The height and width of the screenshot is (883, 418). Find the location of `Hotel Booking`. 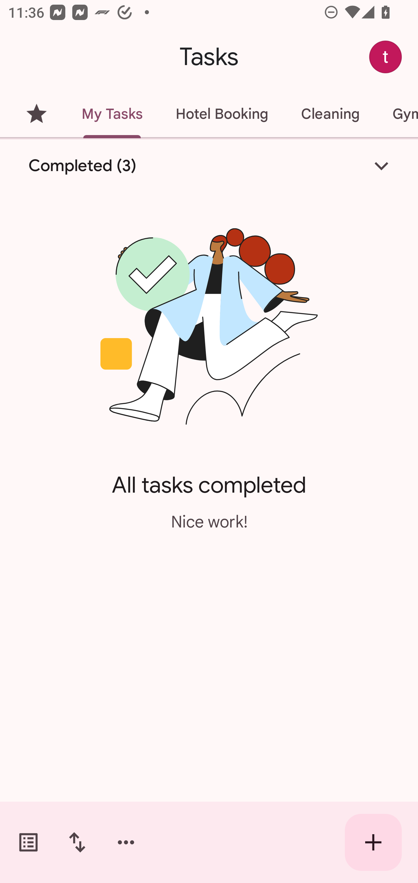

Hotel Booking is located at coordinates (222, 114).